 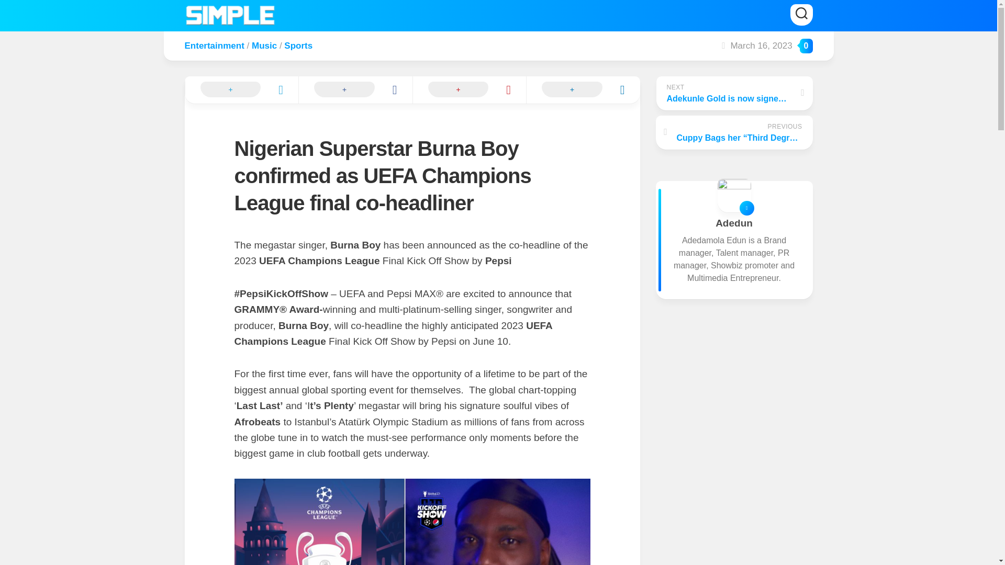 I want to click on Entertainment, so click(x=214, y=46).